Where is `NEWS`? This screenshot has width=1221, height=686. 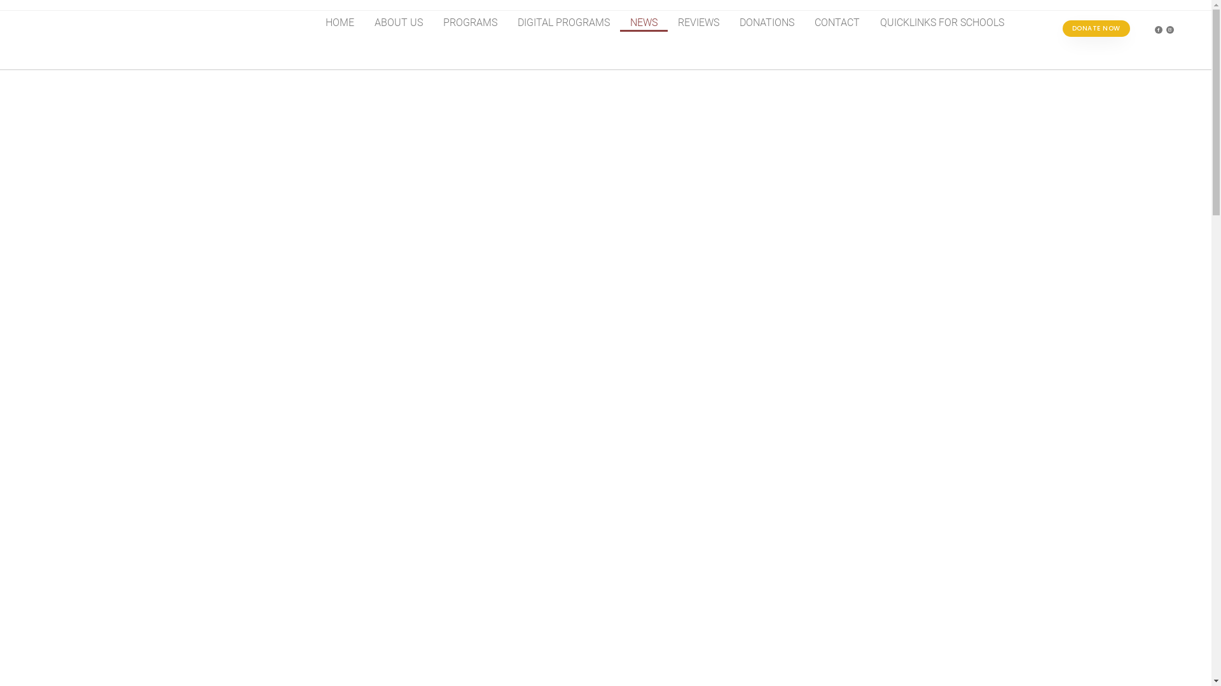 NEWS is located at coordinates (644, 23).